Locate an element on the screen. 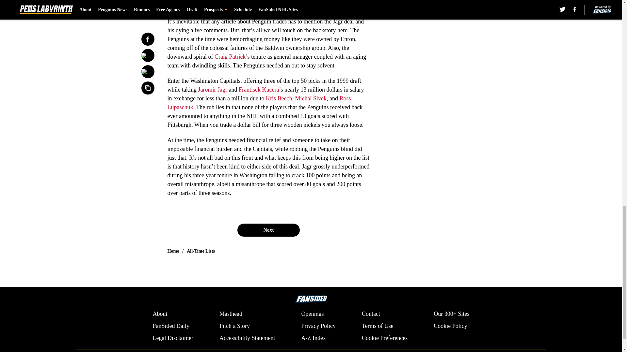 Image resolution: width=627 pixels, height=352 pixels. Kris Beech is located at coordinates (279, 98).